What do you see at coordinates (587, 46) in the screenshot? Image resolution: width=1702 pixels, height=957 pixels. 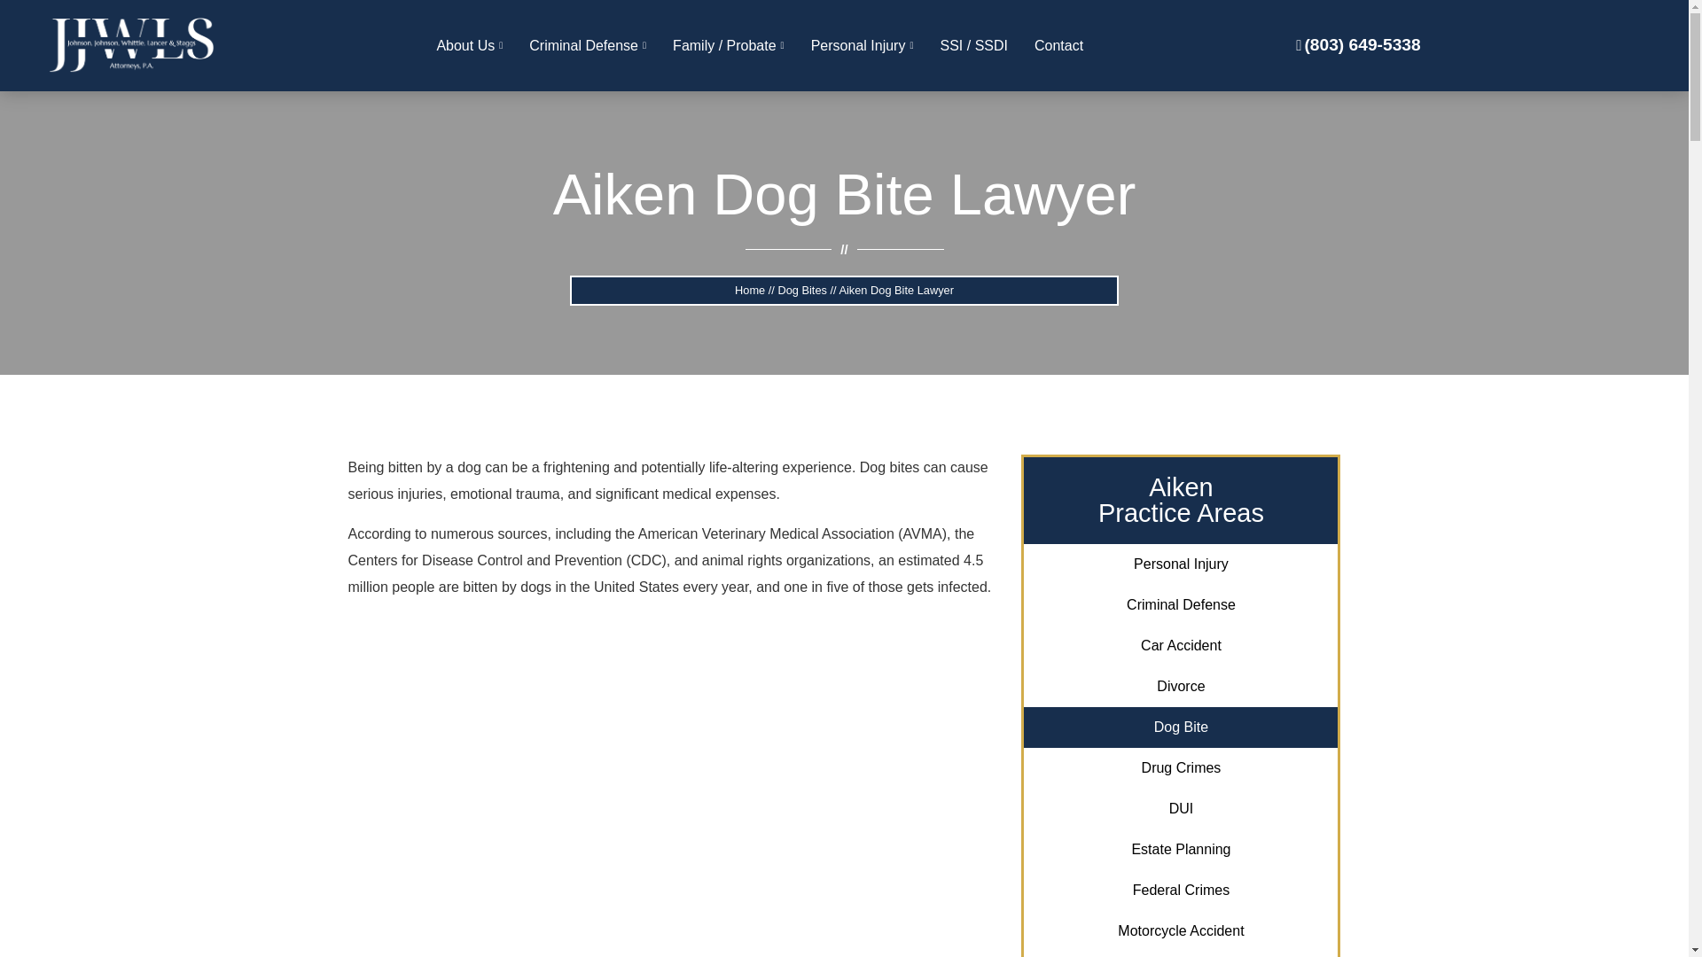 I see `Criminal Defense` at bounding box center [587, 46].